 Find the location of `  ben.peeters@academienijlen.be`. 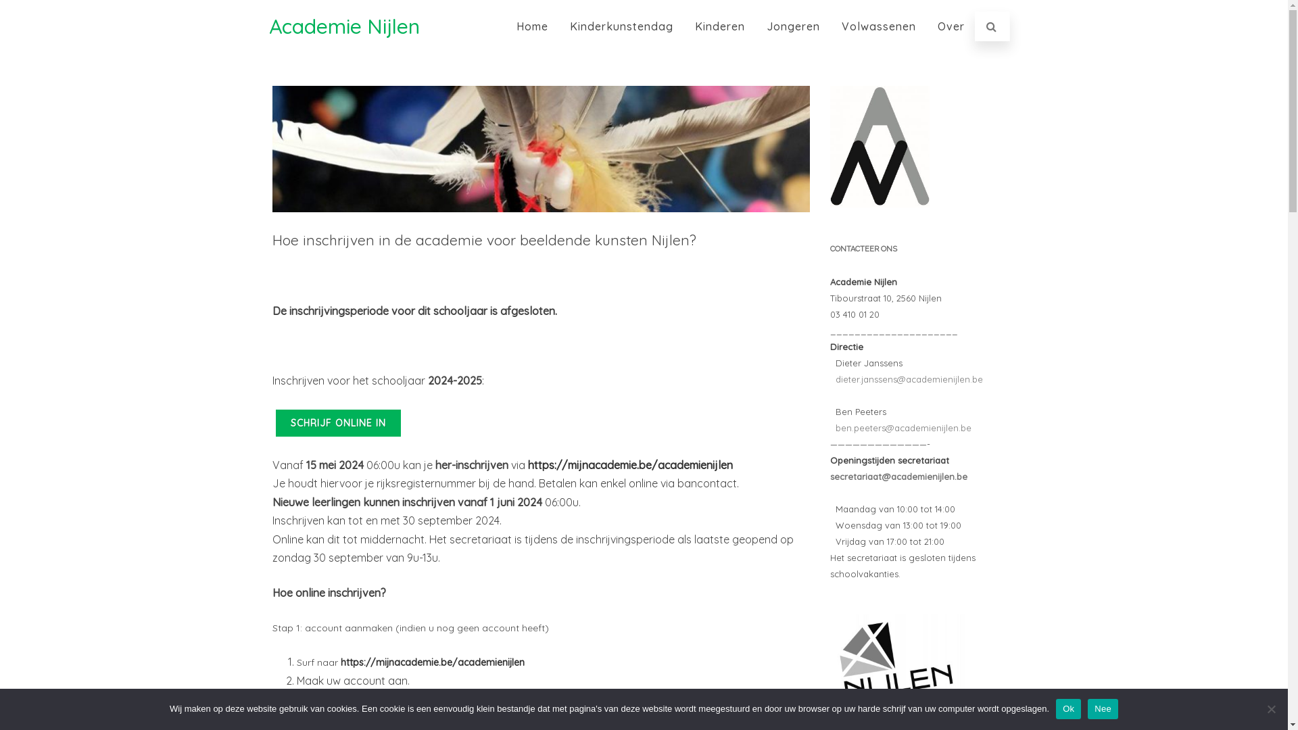

  ben.peeters@academienijlen.be is located at coordinates (900, 428).